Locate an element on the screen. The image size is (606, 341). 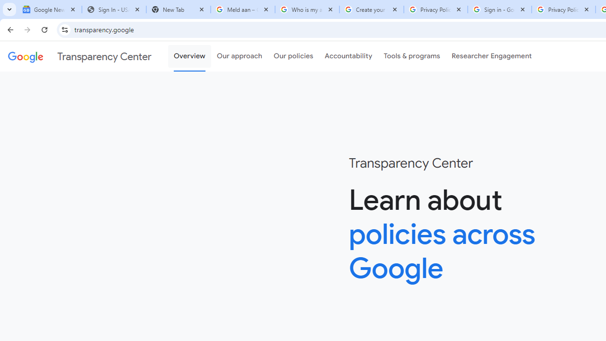
Tools & programs is located at coordinates (412, 56).